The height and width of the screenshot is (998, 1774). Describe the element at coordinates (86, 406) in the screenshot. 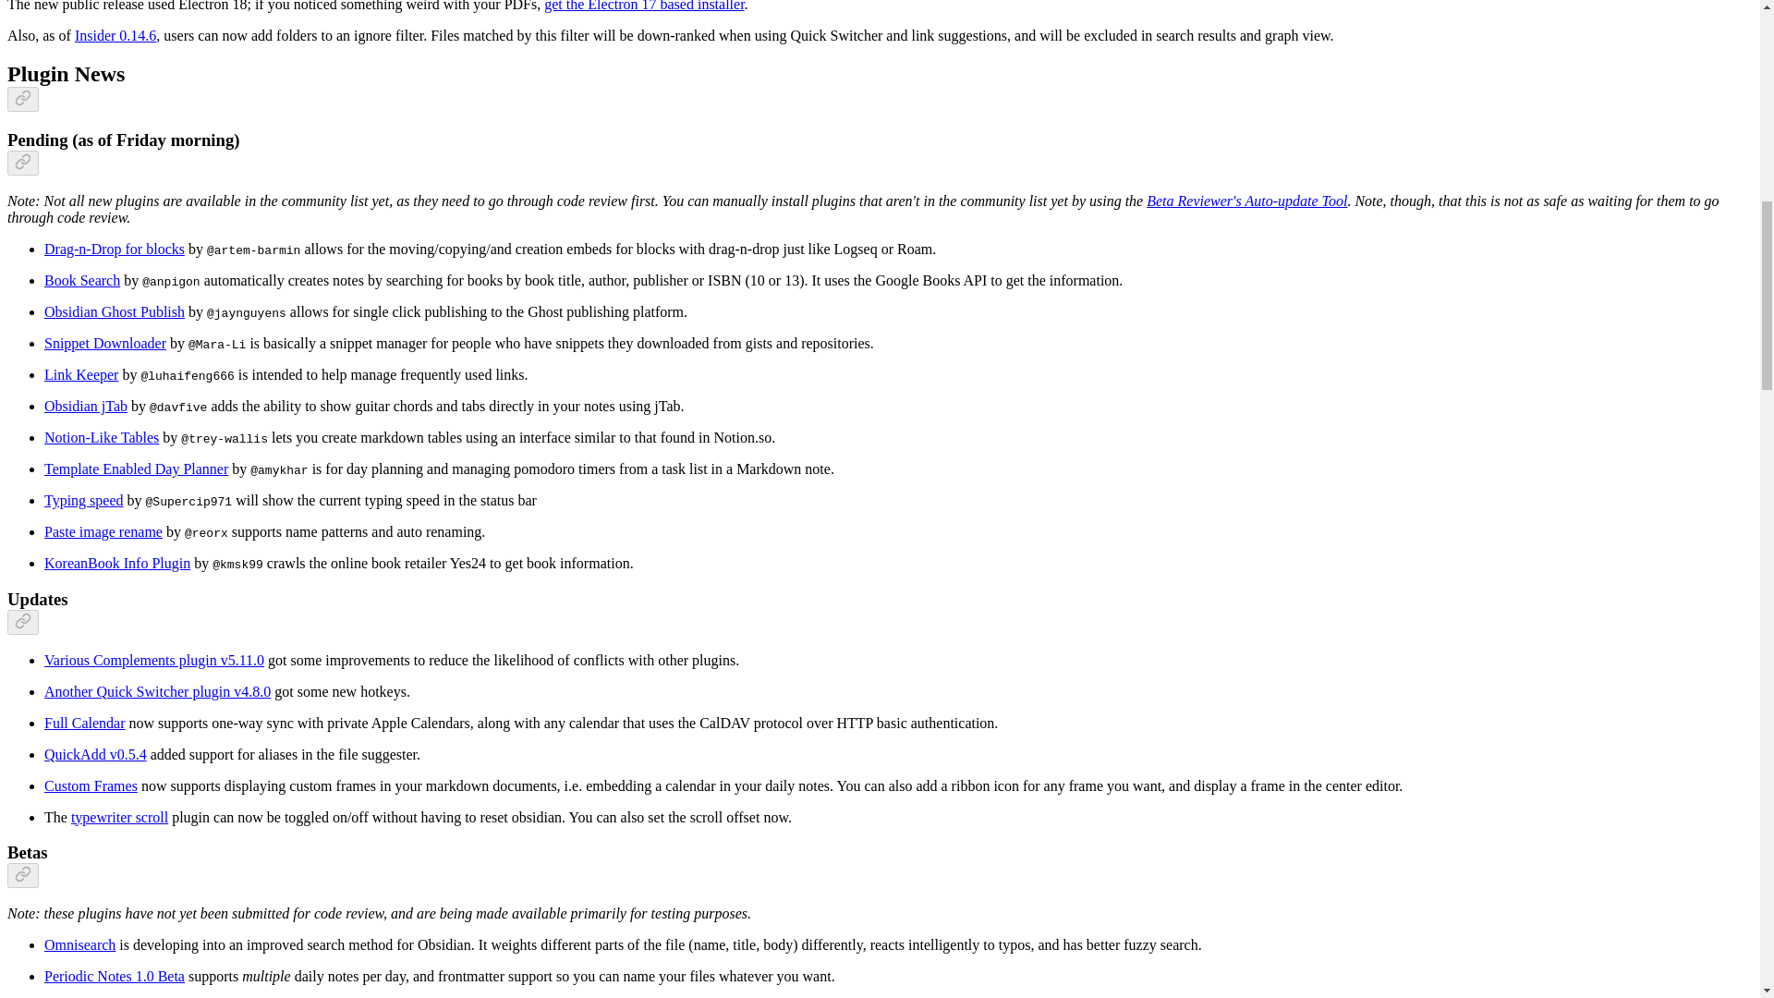

I see `Obsidian jTab` at that location.